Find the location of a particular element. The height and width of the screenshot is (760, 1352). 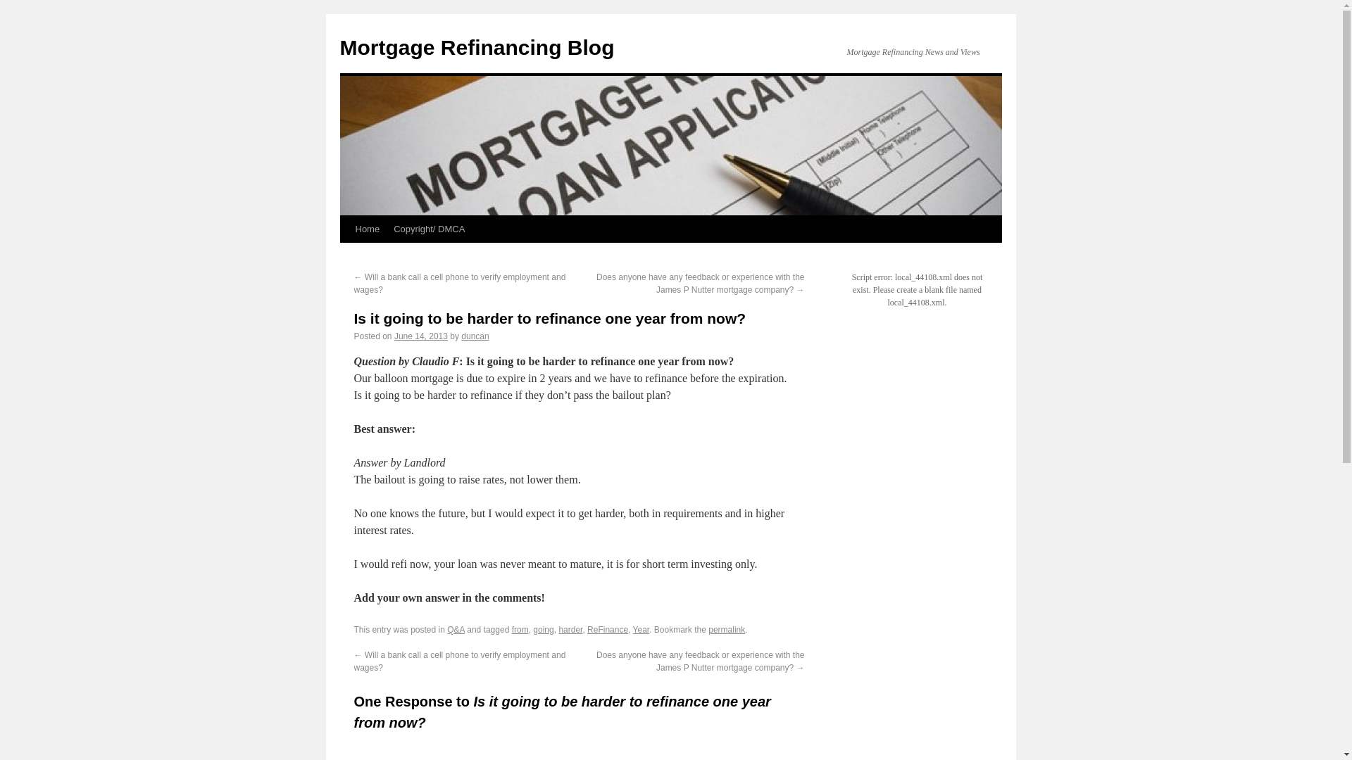

ReFinance is located at coordinates (607, 629).